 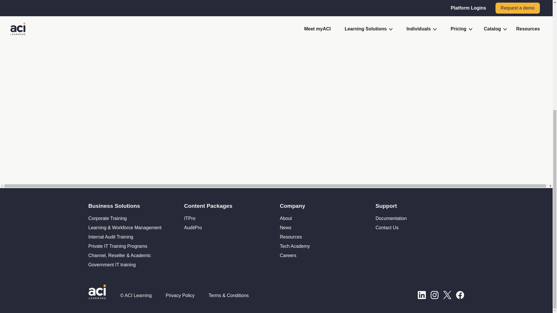 What do you see at coordinates (391, 219) in the screenshot?
I see `Documentation` at bounding box center [391, 219].